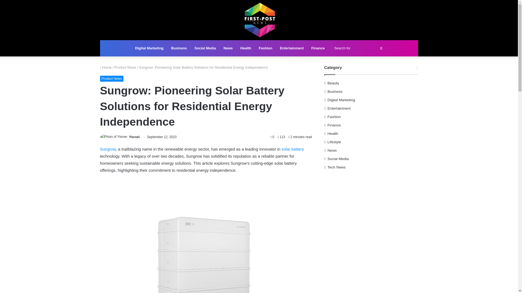  Describe the element at coordinates (359, 48) in the screenshot. I see `Search for` at that location.